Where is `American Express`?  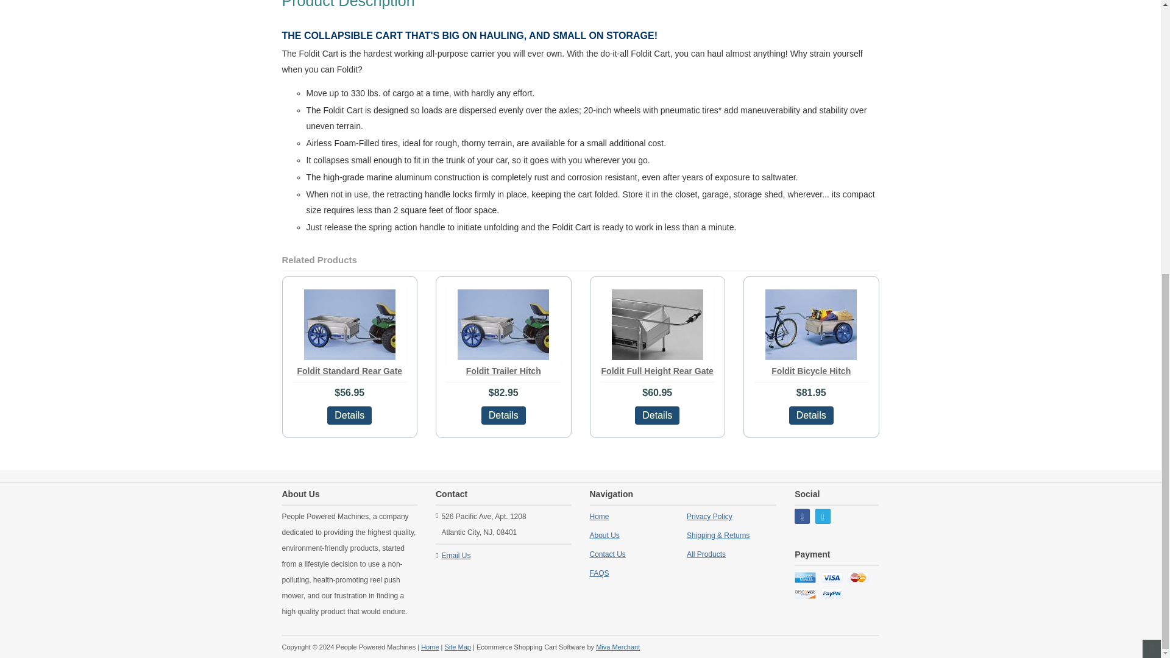 American Express is located at coordinates (804, 578).